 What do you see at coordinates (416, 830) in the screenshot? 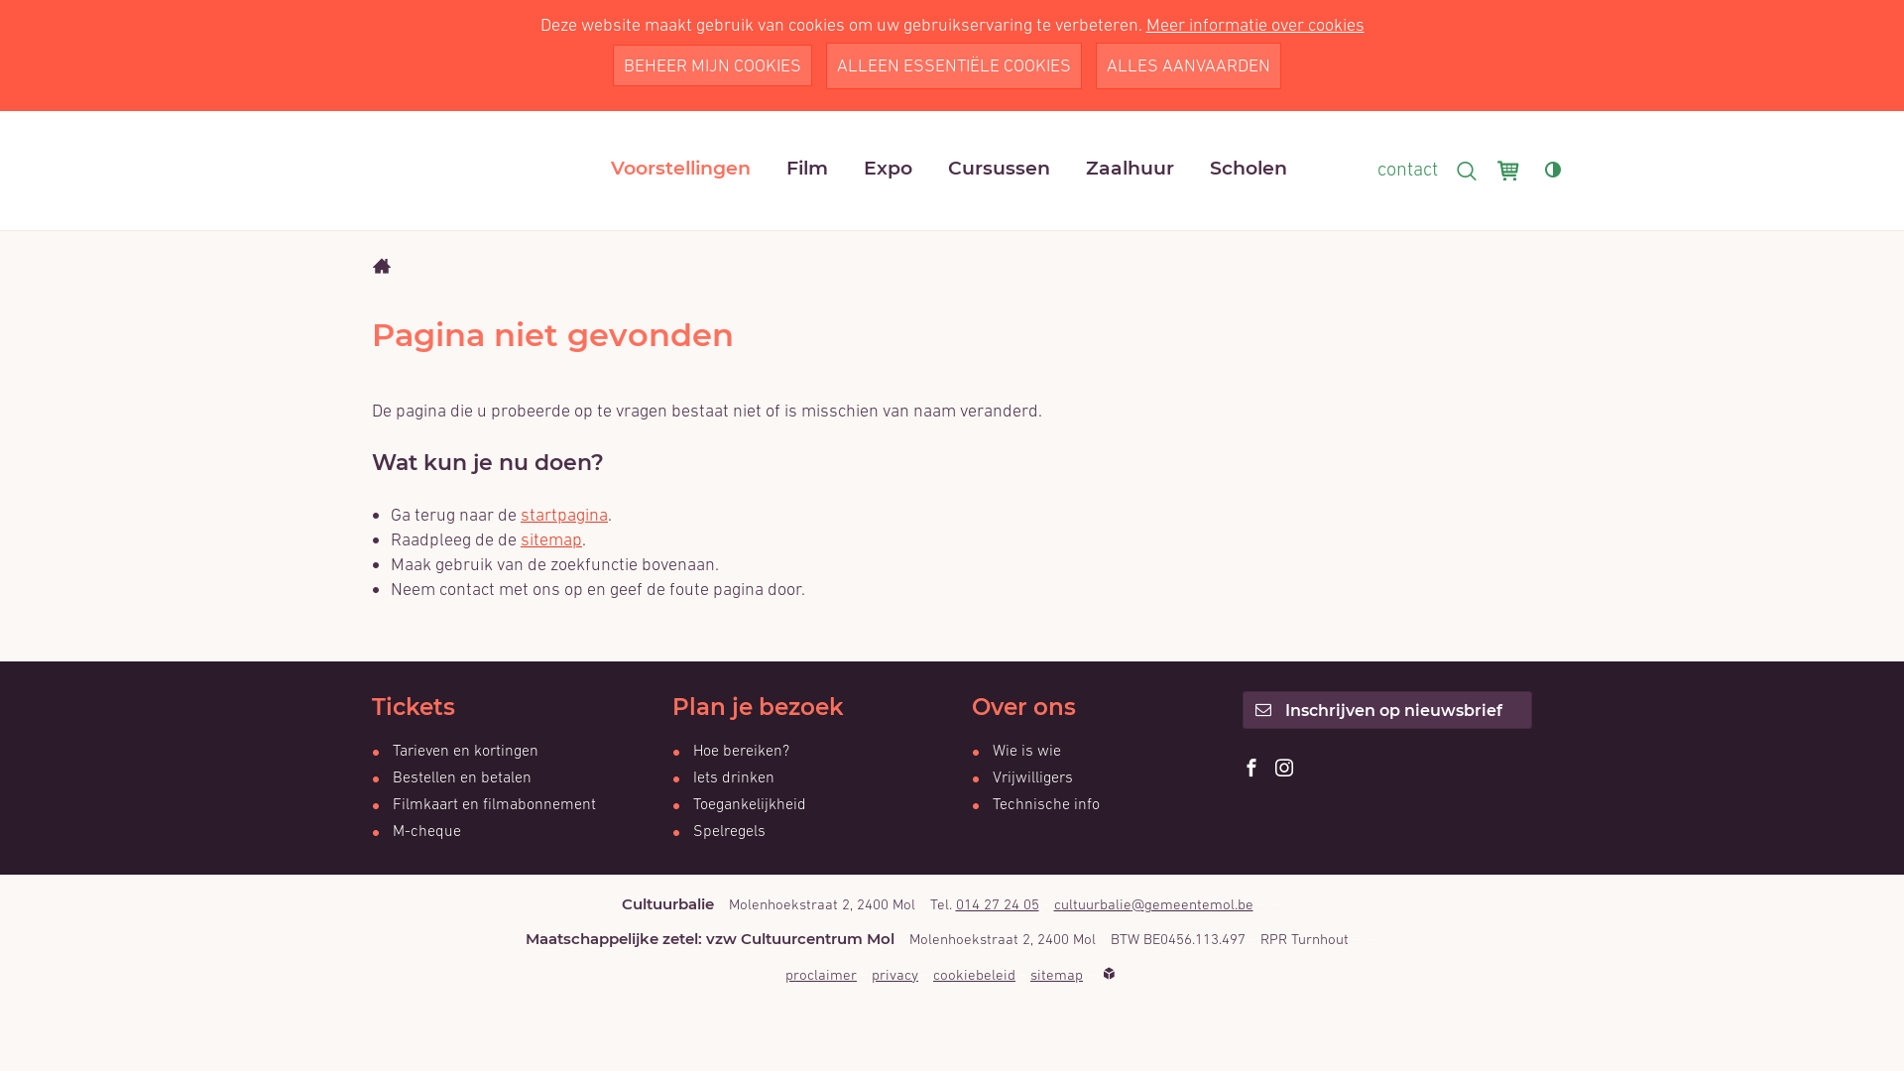
I see `M-cheque` at bounding box center [416, 830].